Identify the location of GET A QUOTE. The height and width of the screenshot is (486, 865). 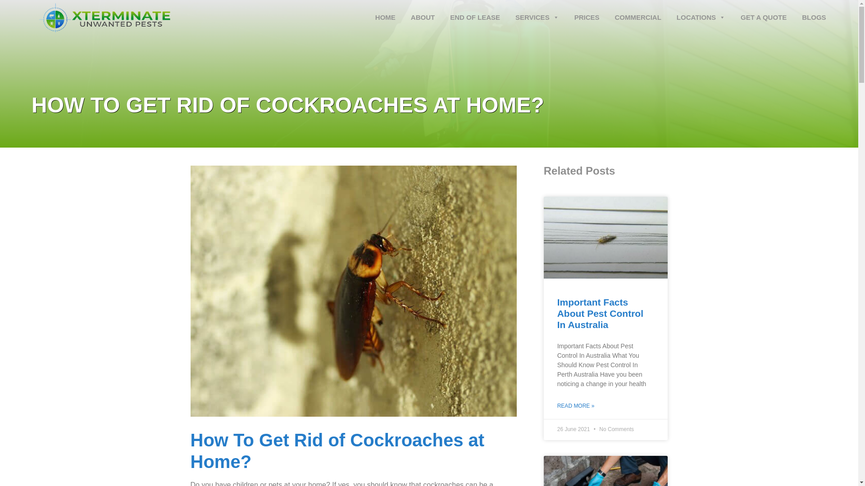
(764, 13).